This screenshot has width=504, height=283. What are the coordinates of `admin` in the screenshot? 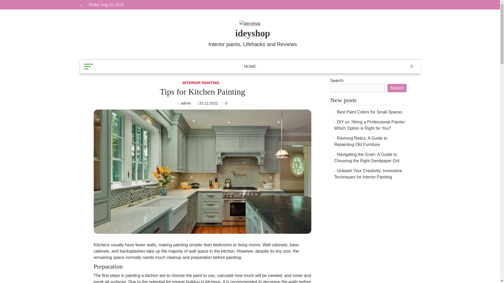 It's located at (185, 103).